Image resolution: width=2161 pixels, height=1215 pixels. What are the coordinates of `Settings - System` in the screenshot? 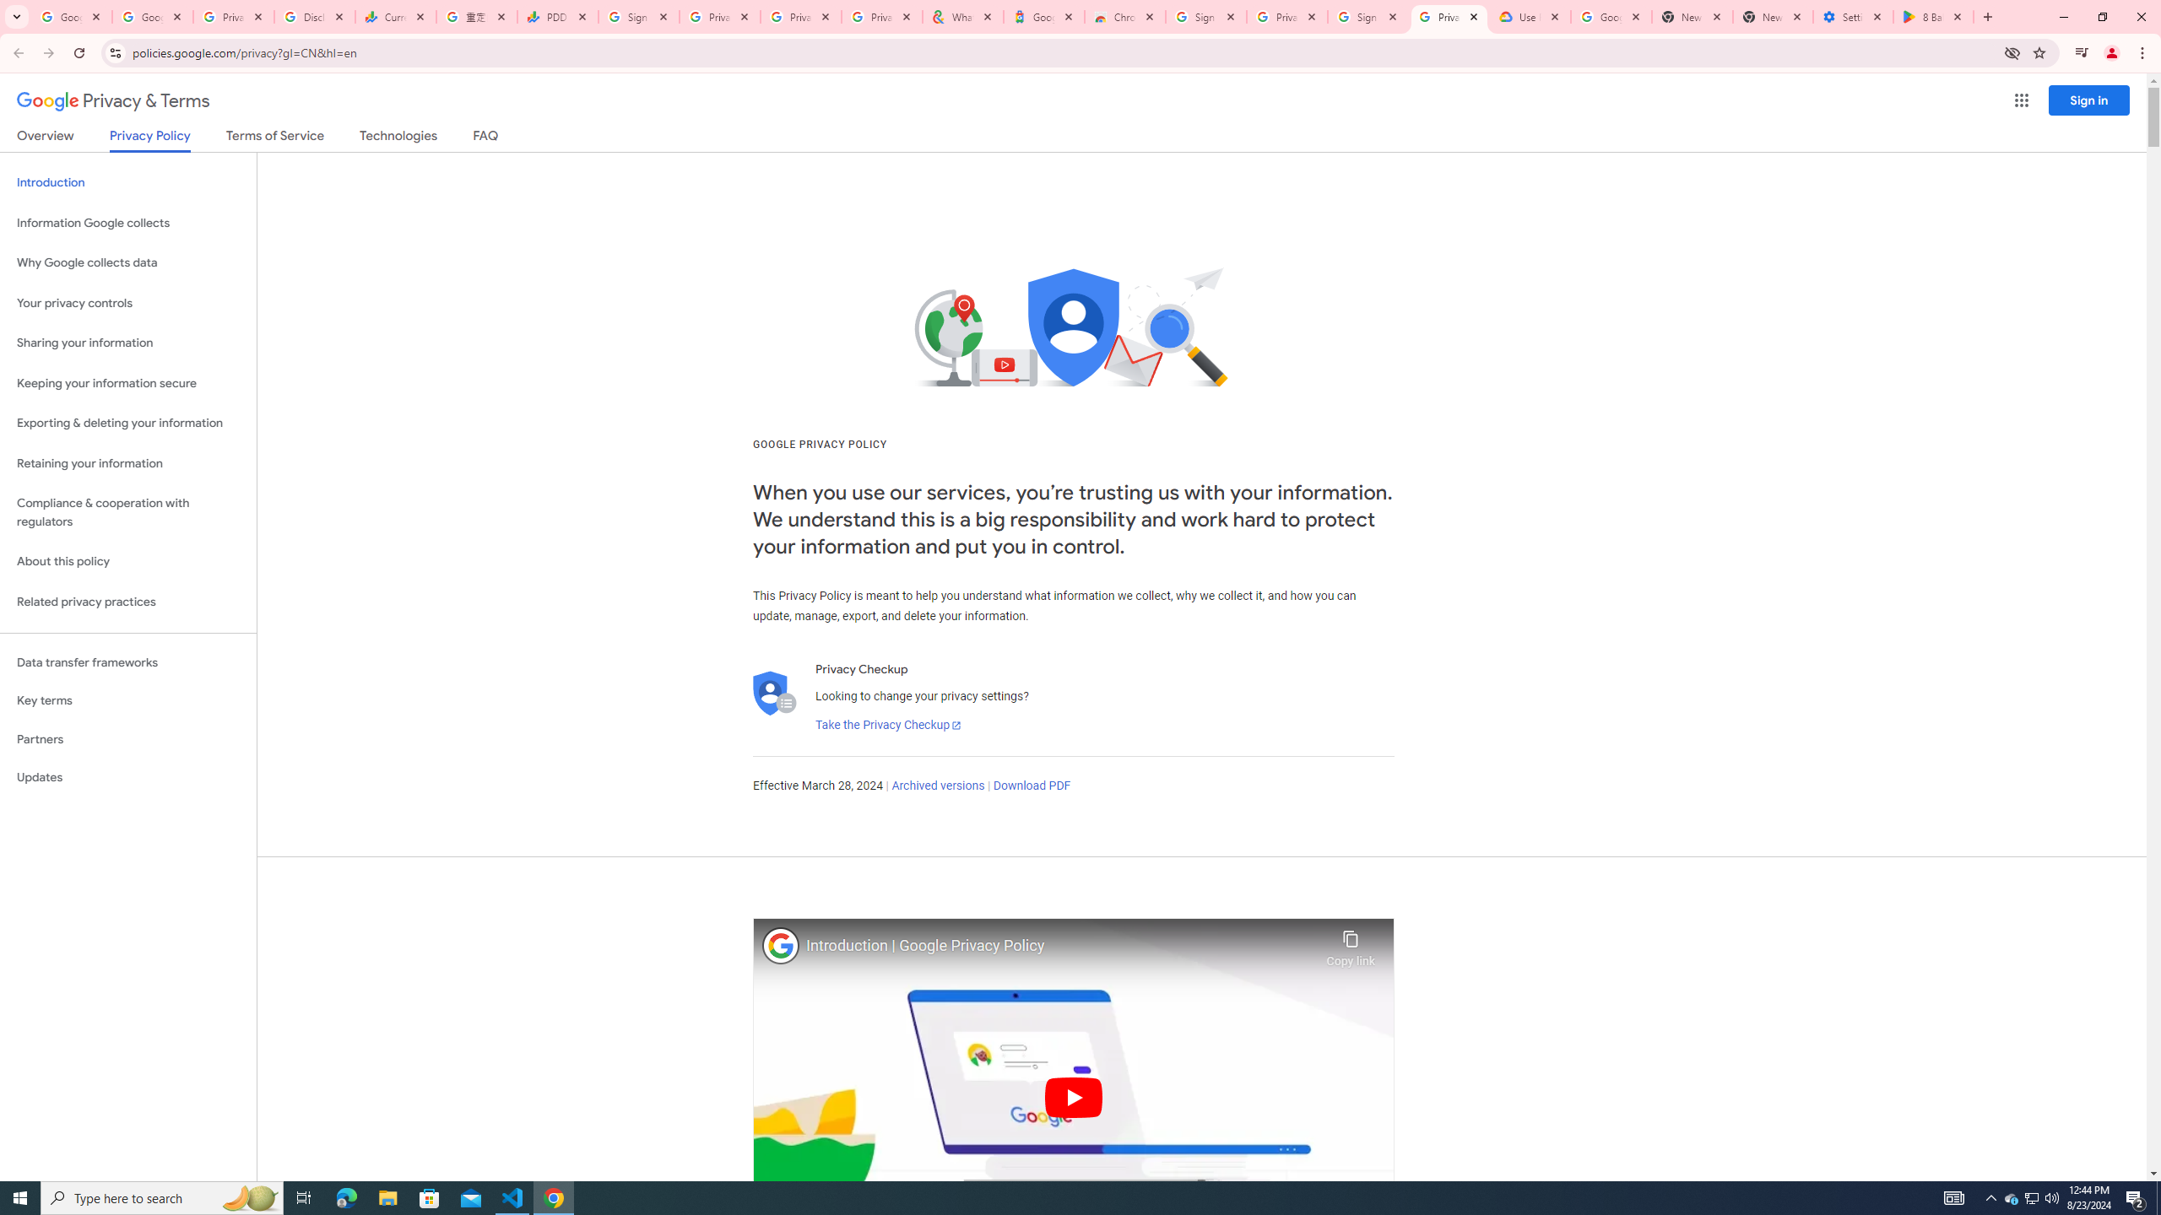 It's located at (1854, 17).